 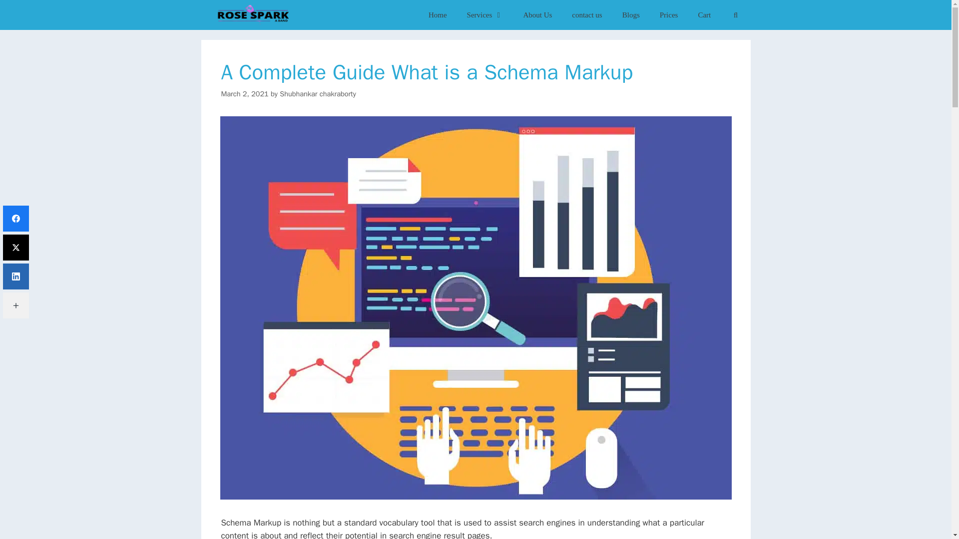 What do you see at coordinates (537, 15) in the screenshot?
I see `About Us` at bounding box center [537, 15].